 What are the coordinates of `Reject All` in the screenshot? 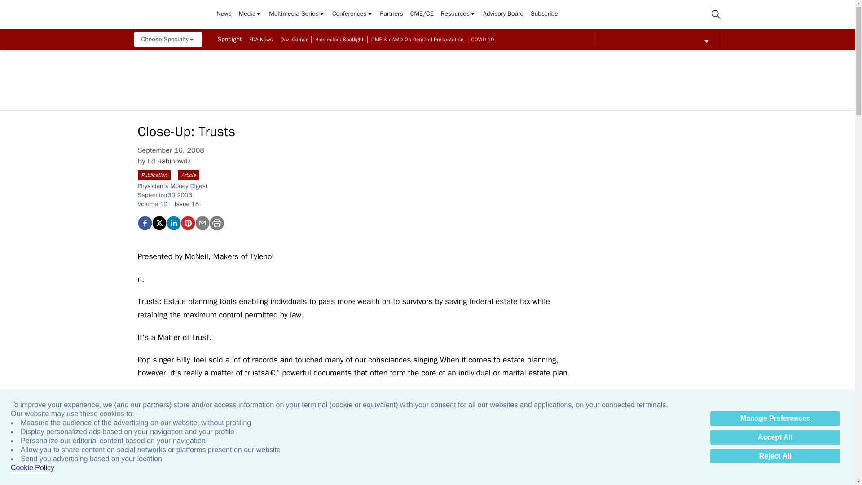 It's located at (775, 456).